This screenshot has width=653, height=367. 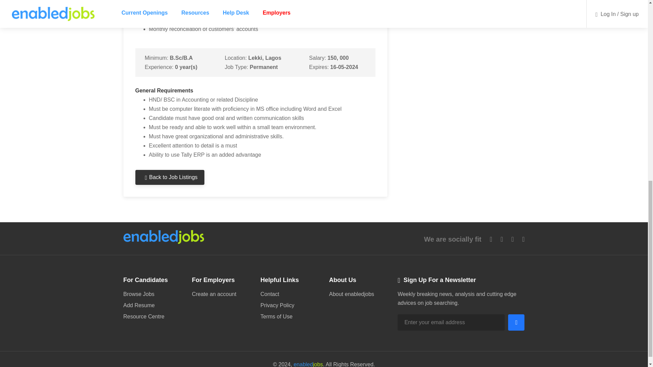 What do you see at coordinates (221, 294) in the screenshot?
I see `Create an account` at bounding box center [221, 294].